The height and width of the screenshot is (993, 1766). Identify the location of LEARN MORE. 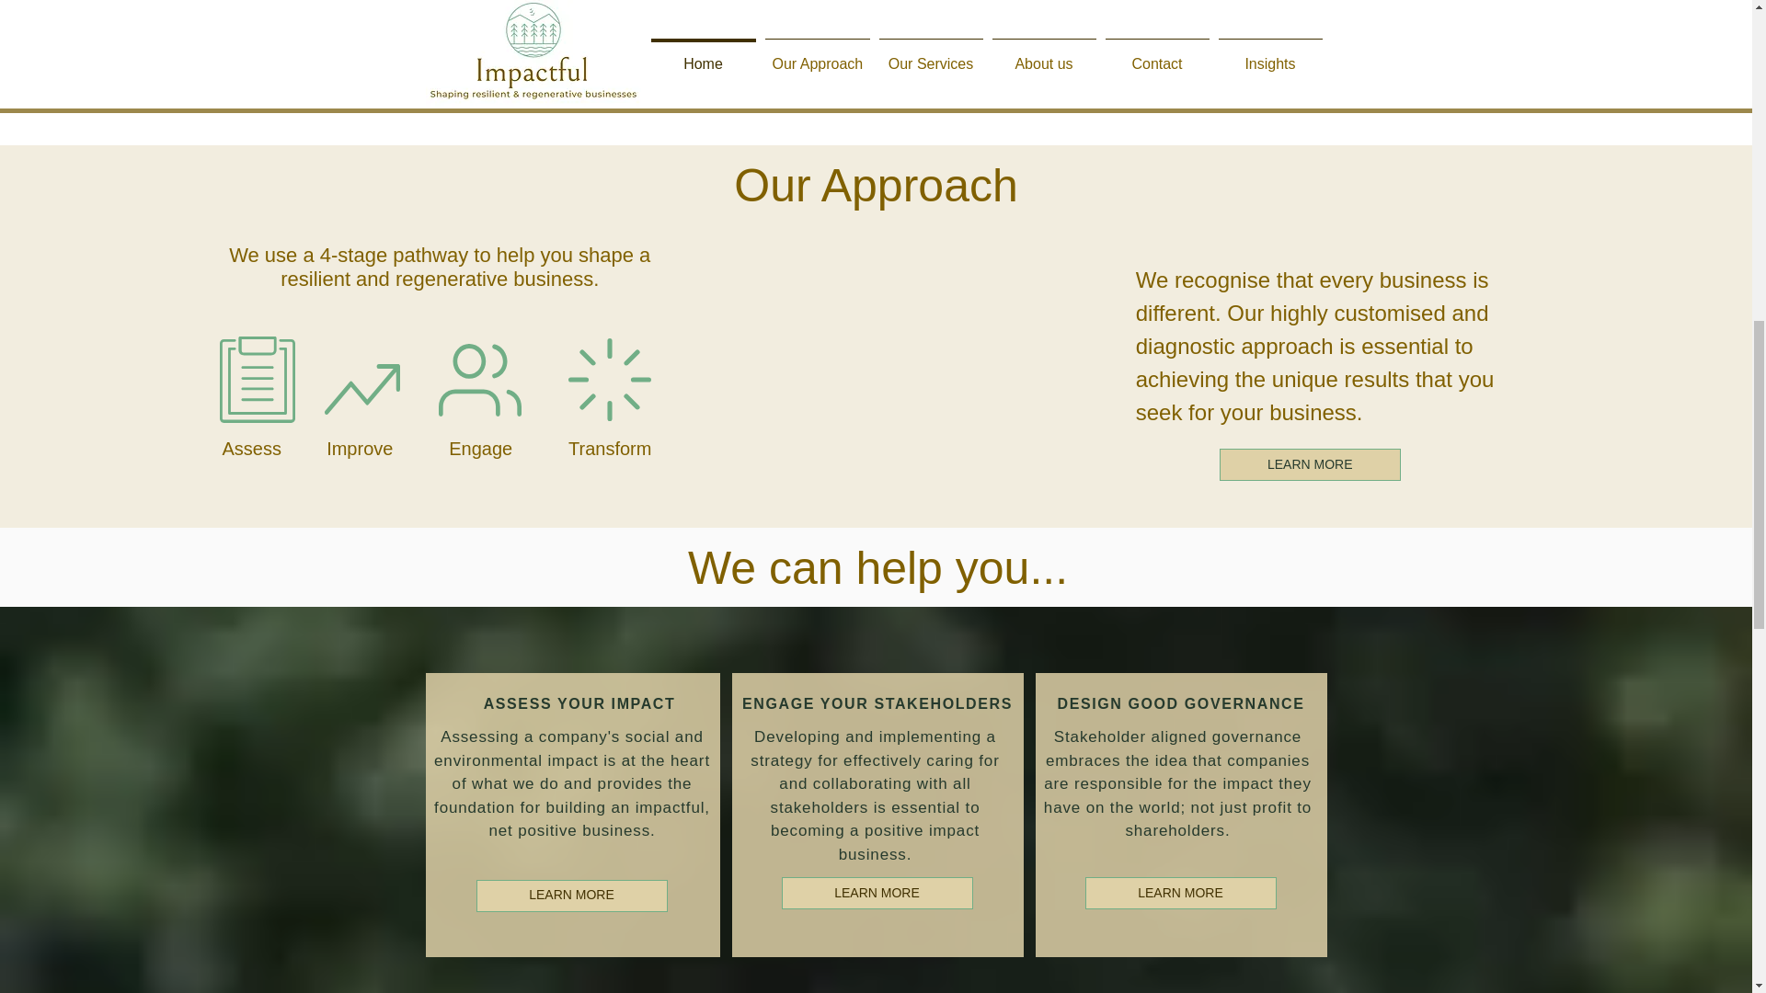
(1310, 464).